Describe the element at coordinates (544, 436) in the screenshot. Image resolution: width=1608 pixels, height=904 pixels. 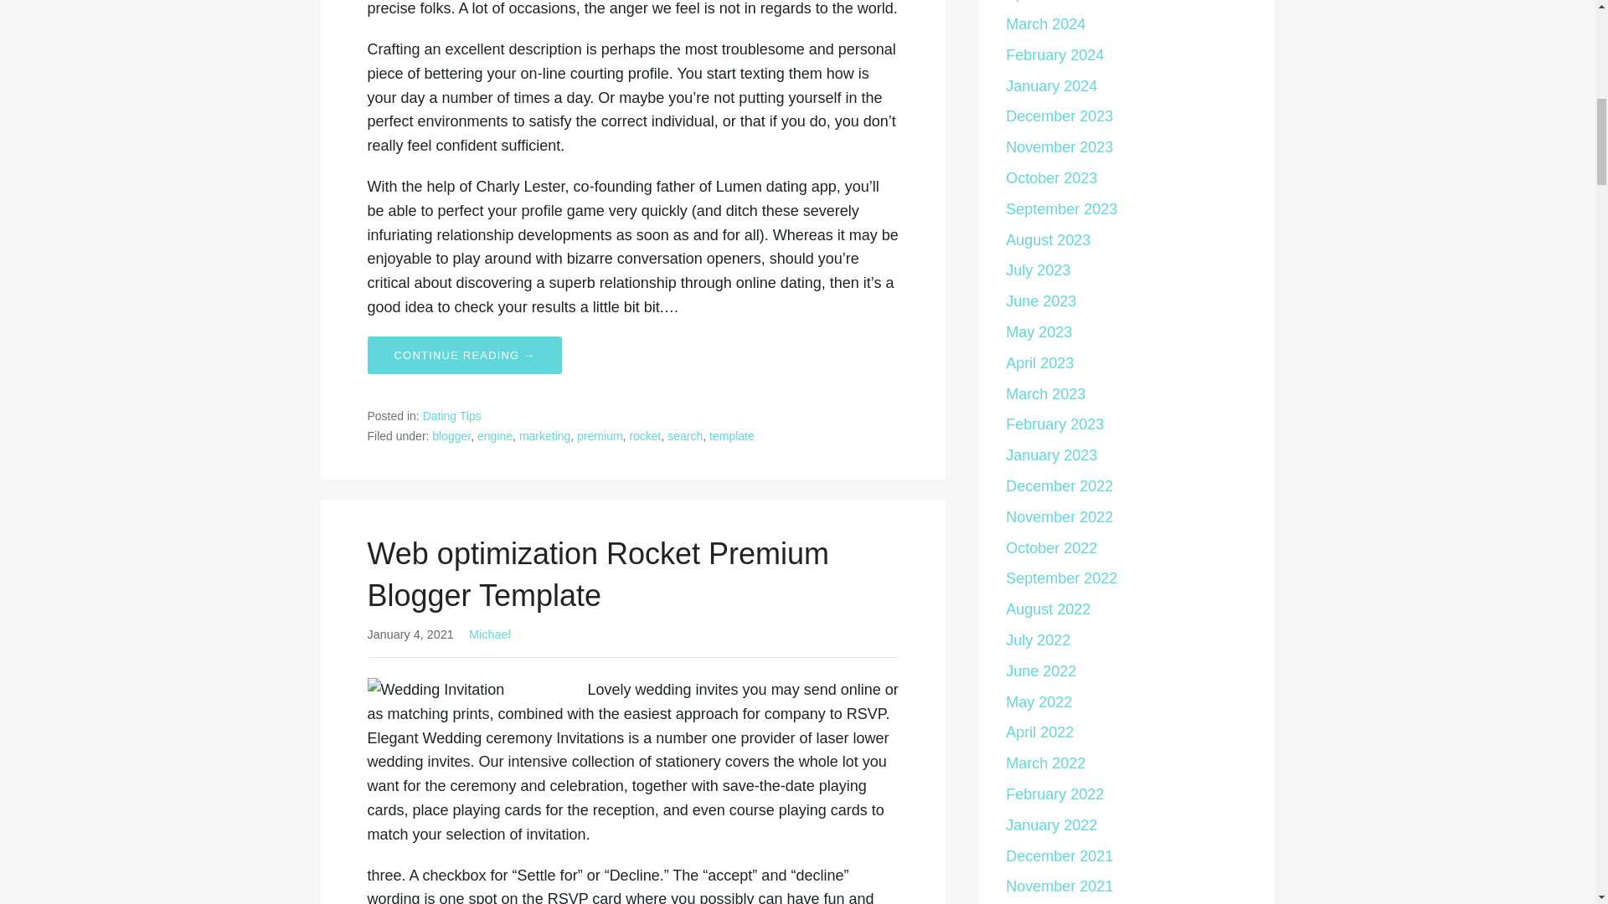
I see `marketing` at that location.